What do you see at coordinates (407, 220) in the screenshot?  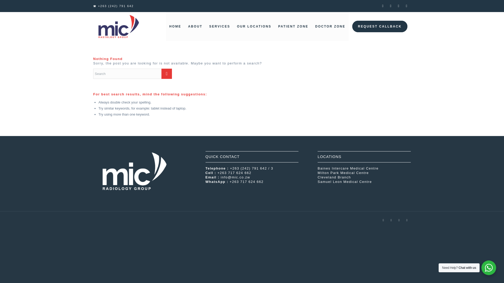 I see `WhatsApp` at bounding box center [407, 220].